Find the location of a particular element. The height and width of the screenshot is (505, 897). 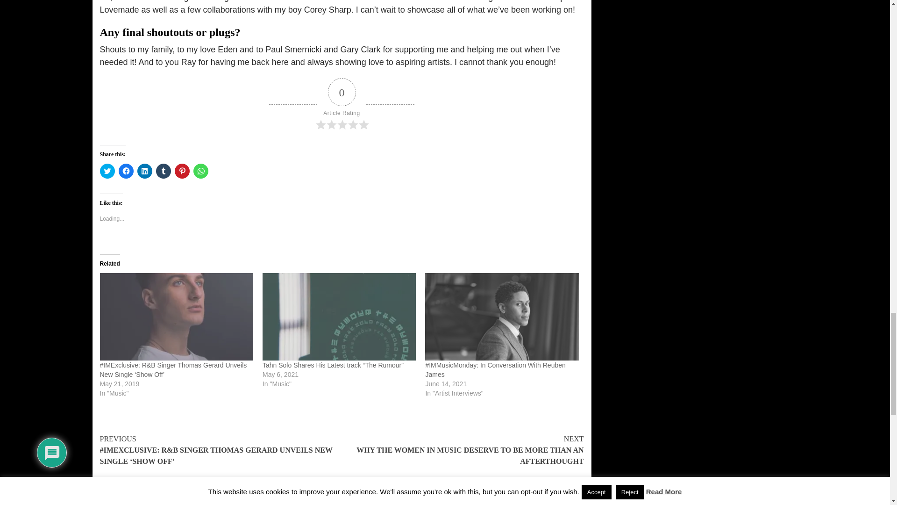

Click to share on Pinterest is located at coordinates (182, 171).